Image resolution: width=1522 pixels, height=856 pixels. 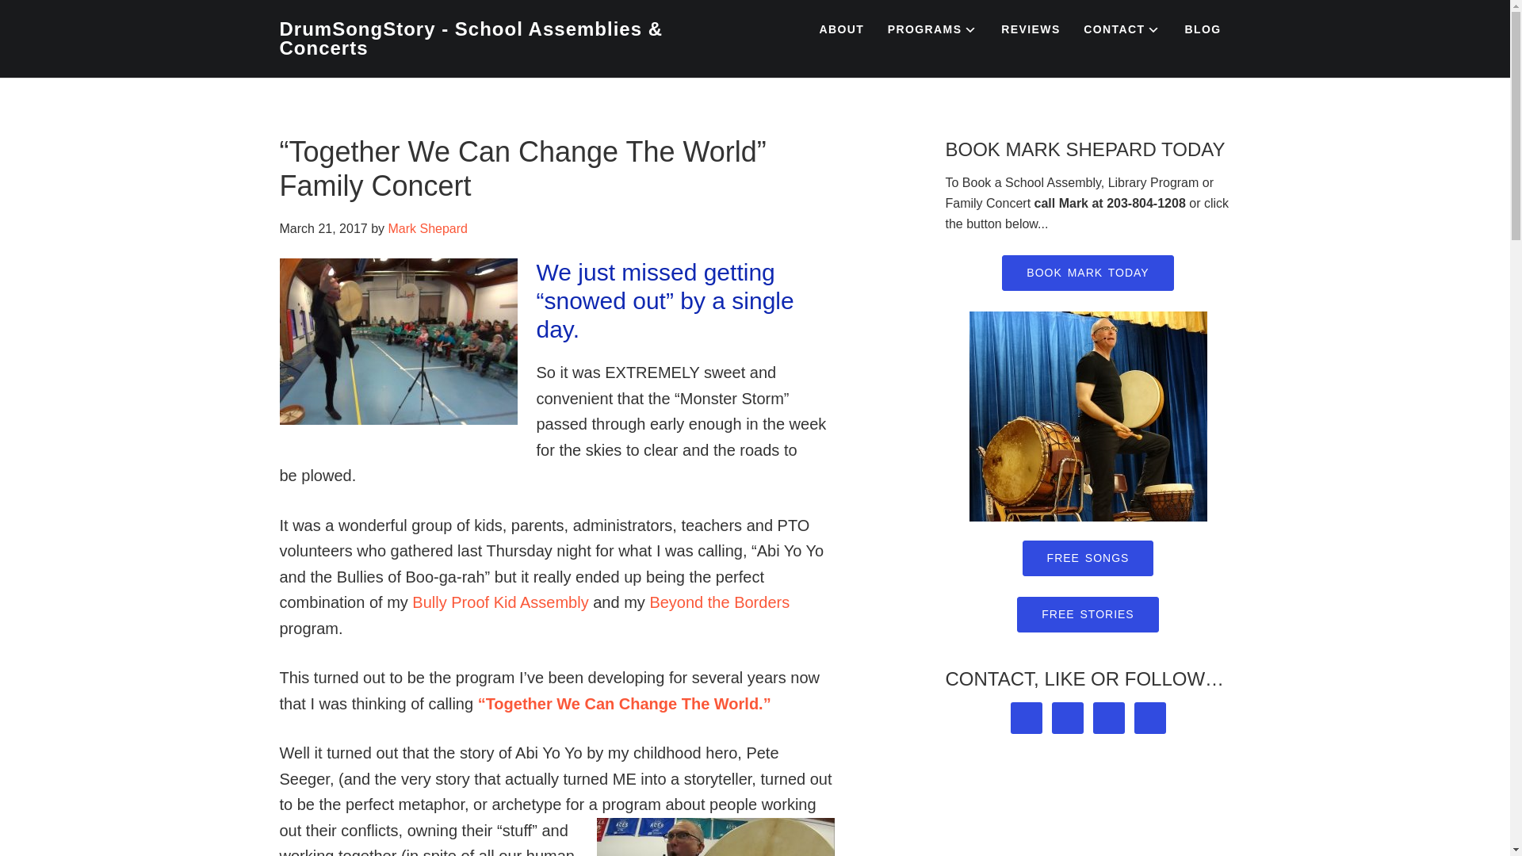 I want to click on REVIEWS, so click(x=1031, y=29).